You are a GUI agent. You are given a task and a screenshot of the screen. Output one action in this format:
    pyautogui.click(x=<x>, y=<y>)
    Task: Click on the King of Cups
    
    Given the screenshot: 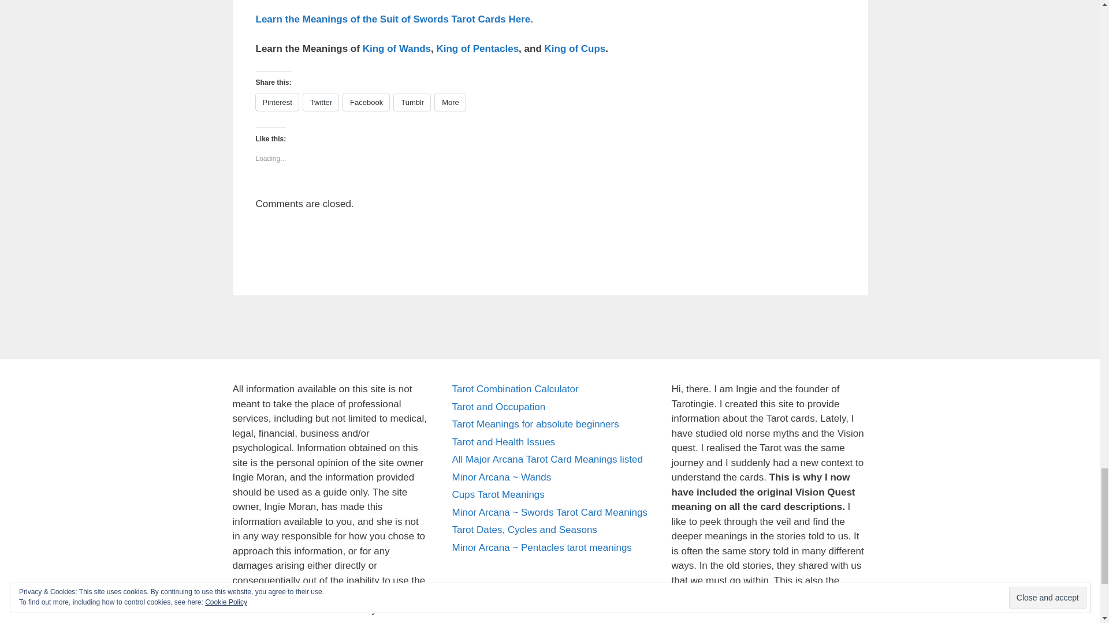 What is the action you would take?
    pyautogui.click(x=575, y=48)
    